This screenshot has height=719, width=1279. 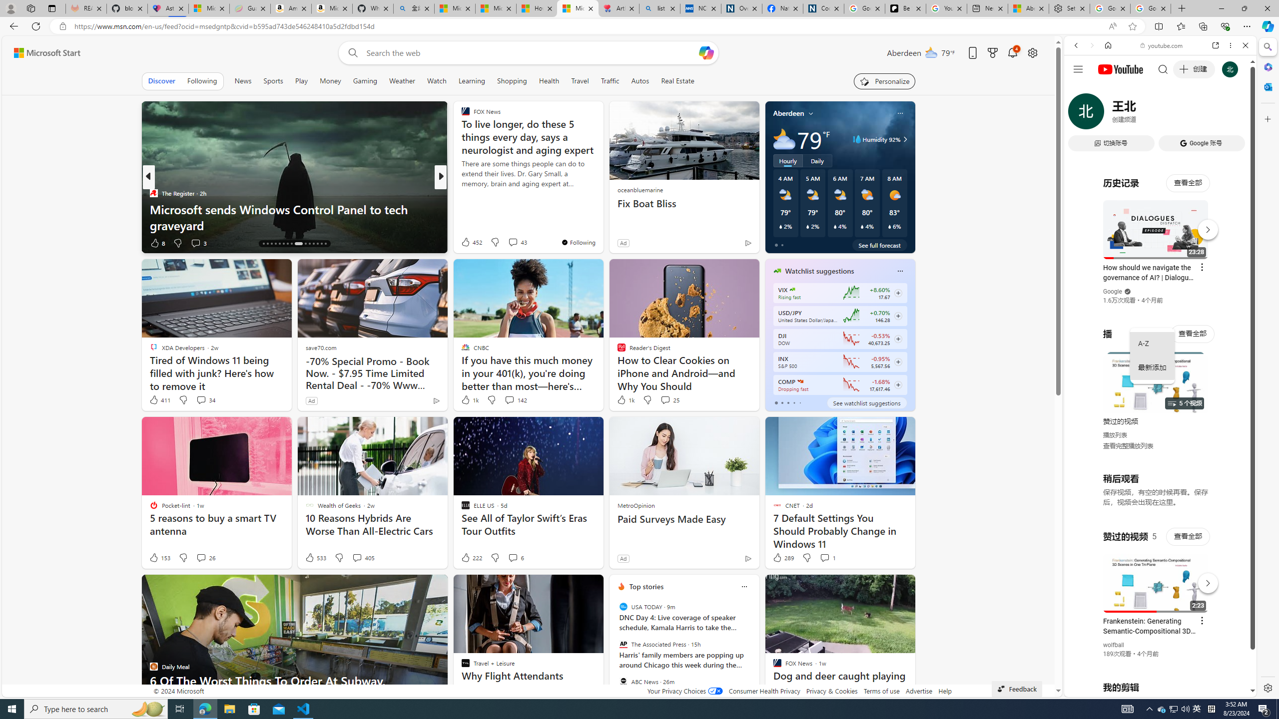 What do you see at coordinates (205, 557) in the screenshot?
I see `View comments 26 Comment` at bounding box center [205, 557].